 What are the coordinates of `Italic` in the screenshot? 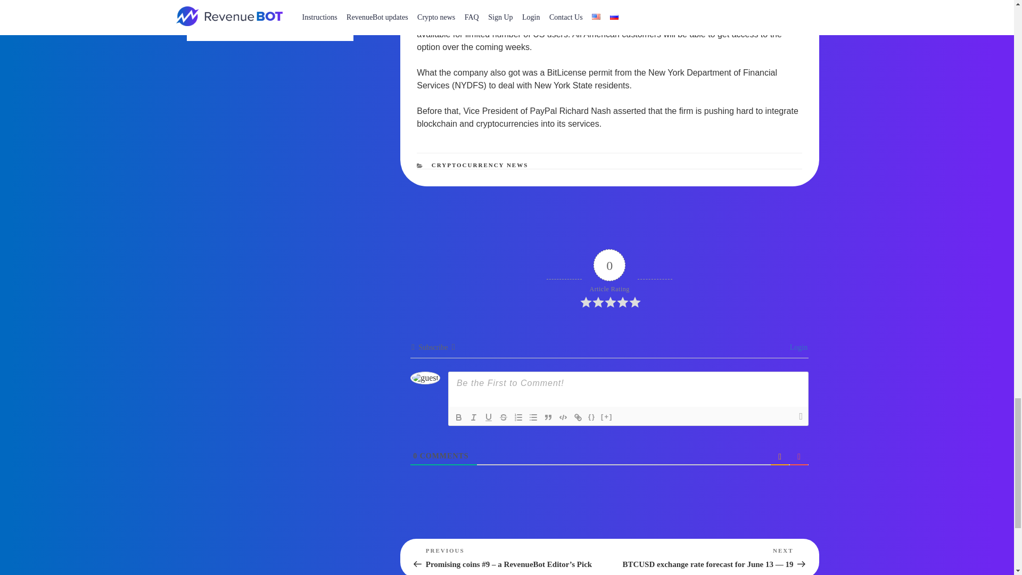 It's located at (474, 417).